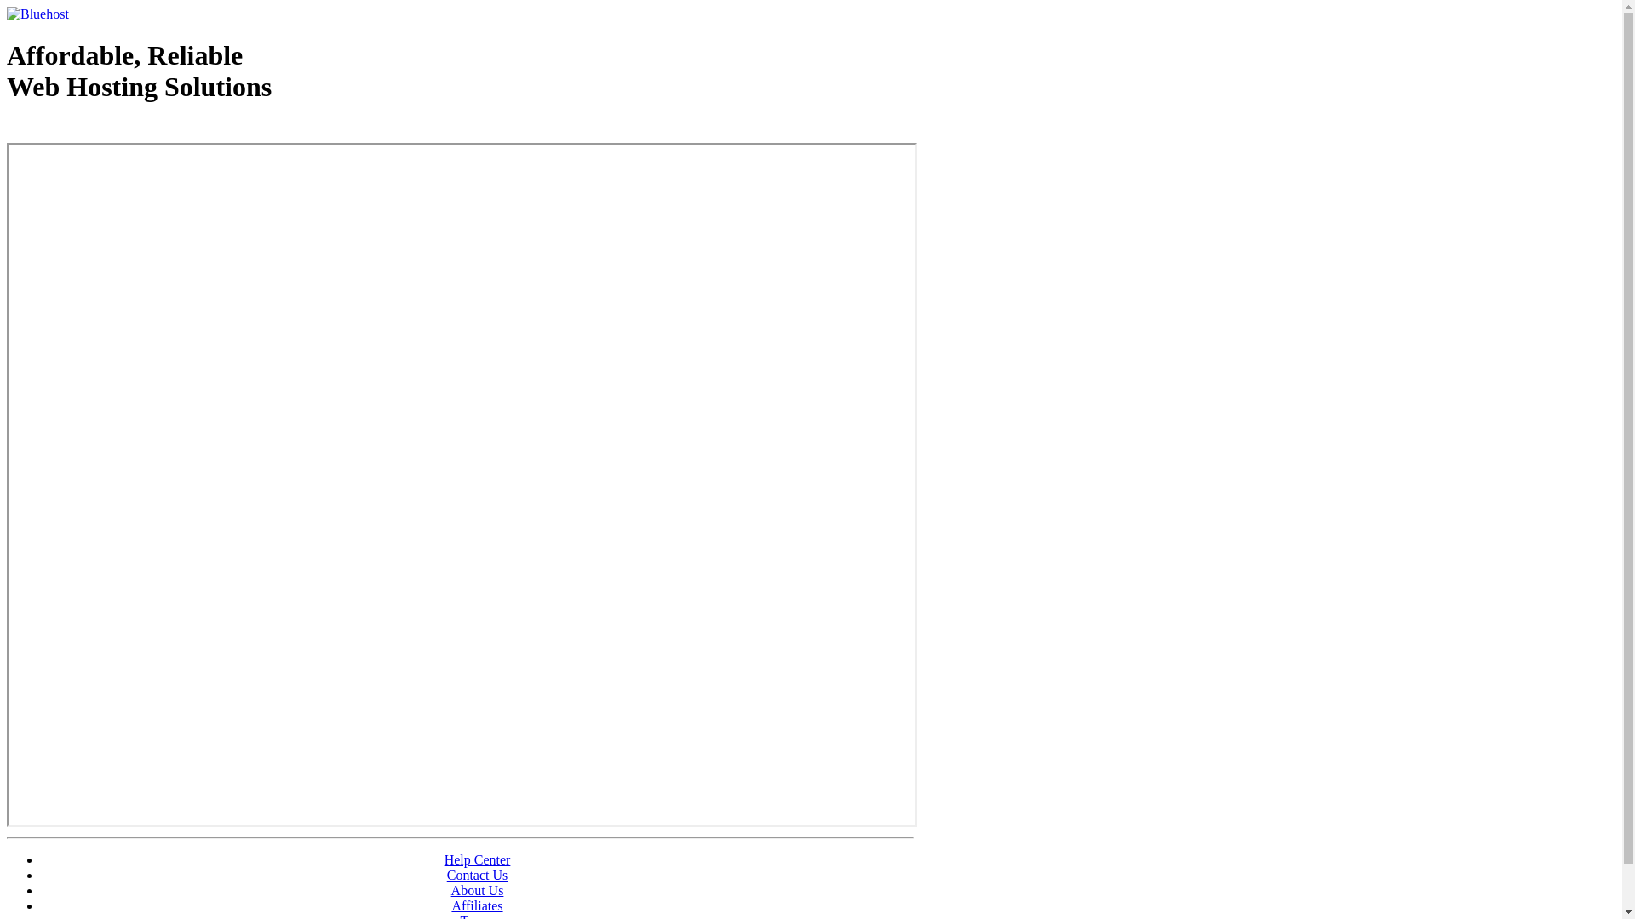  I want to click on Help Center, so click(478, 859).